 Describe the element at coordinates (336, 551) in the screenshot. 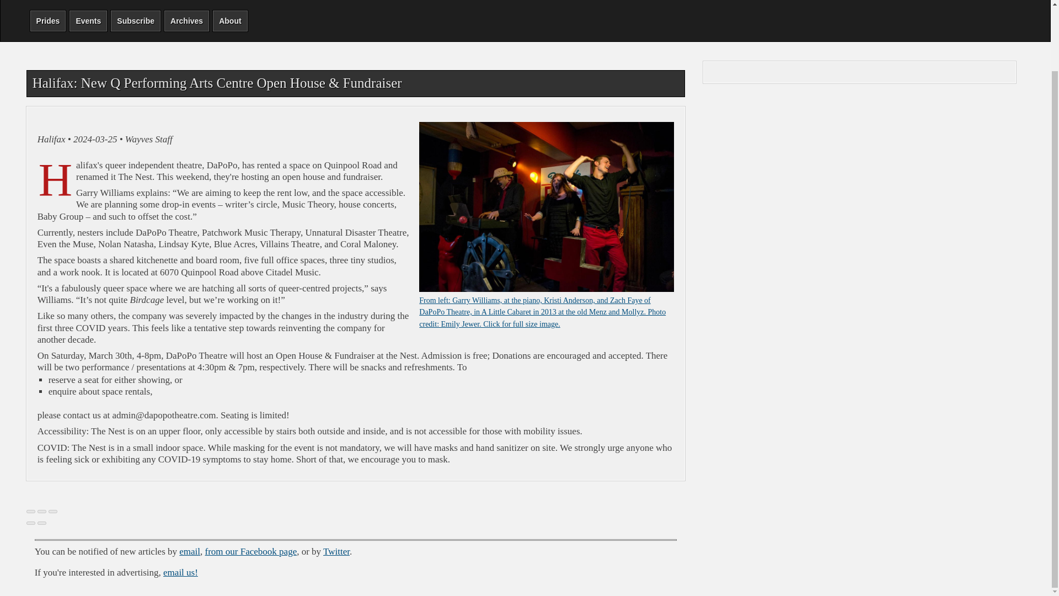

I see `Twitter` at that location.